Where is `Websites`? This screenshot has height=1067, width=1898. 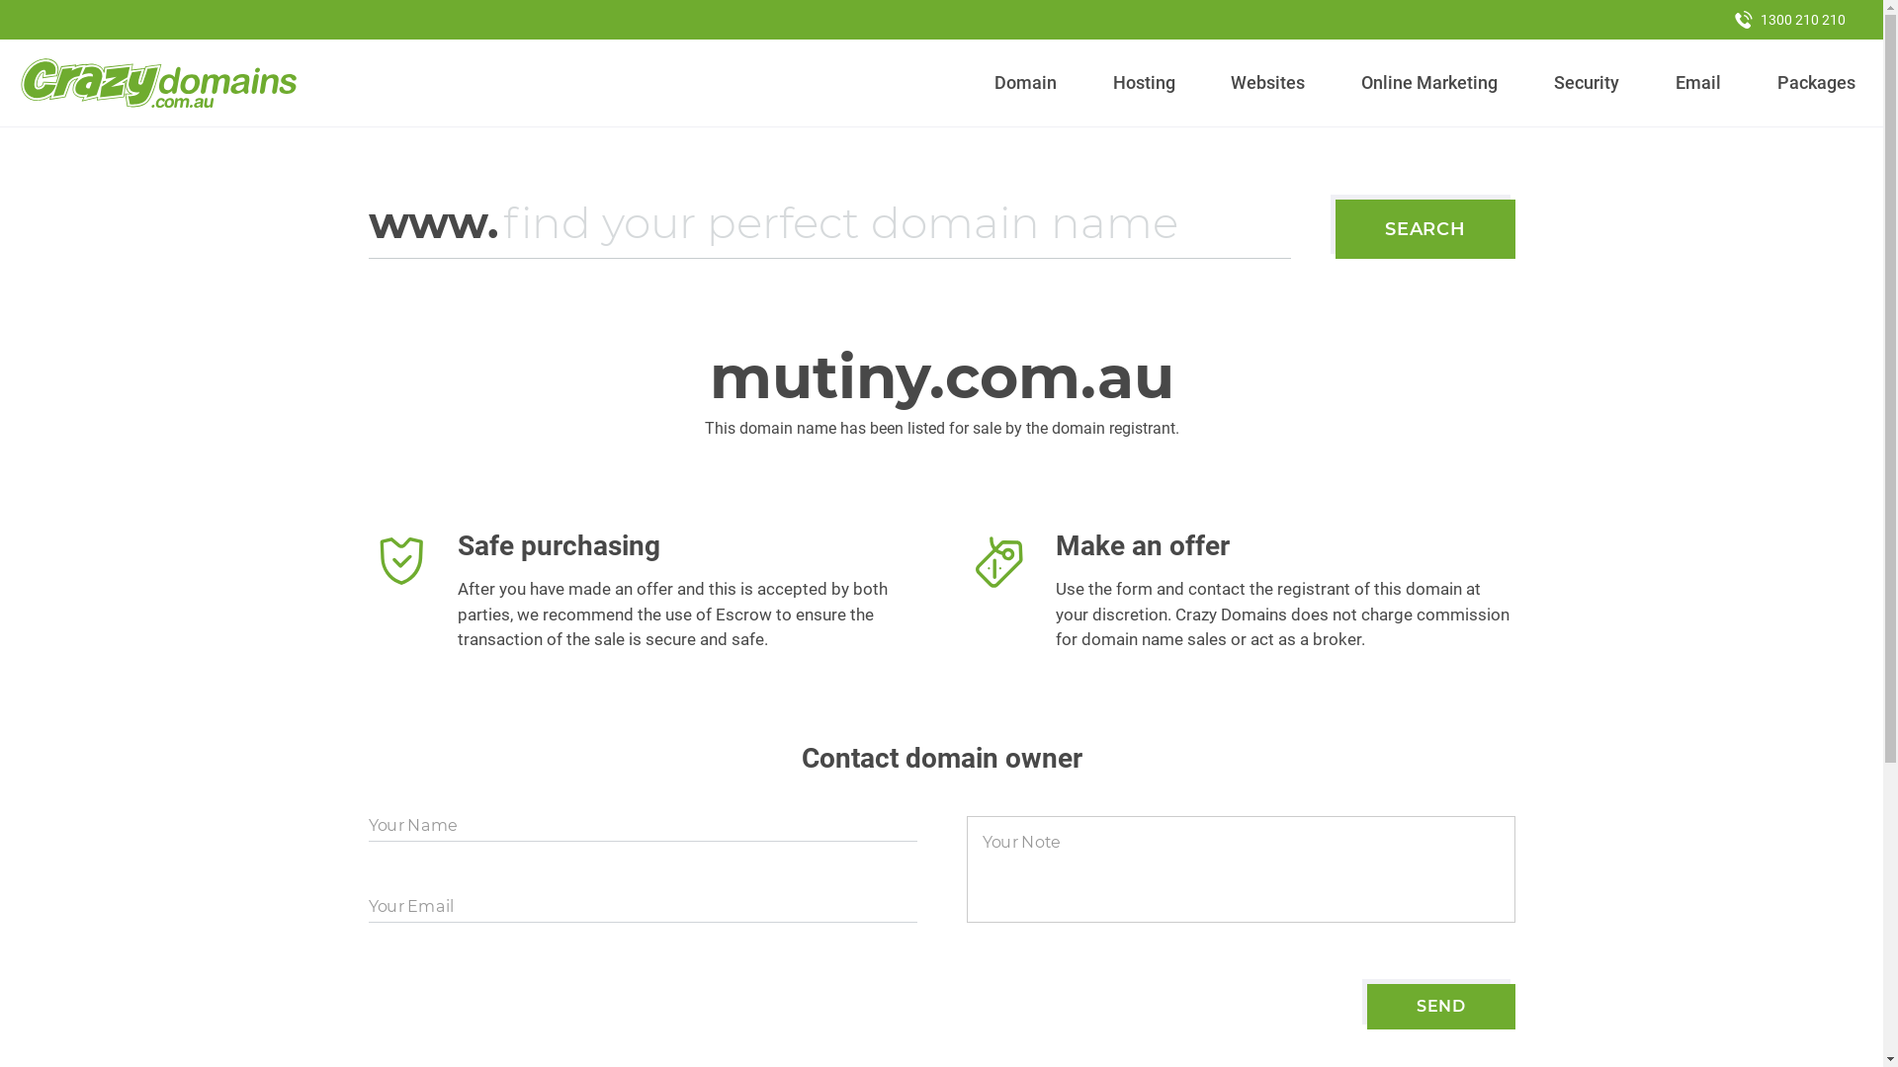 Websites is located at coordinates (1268, 83).